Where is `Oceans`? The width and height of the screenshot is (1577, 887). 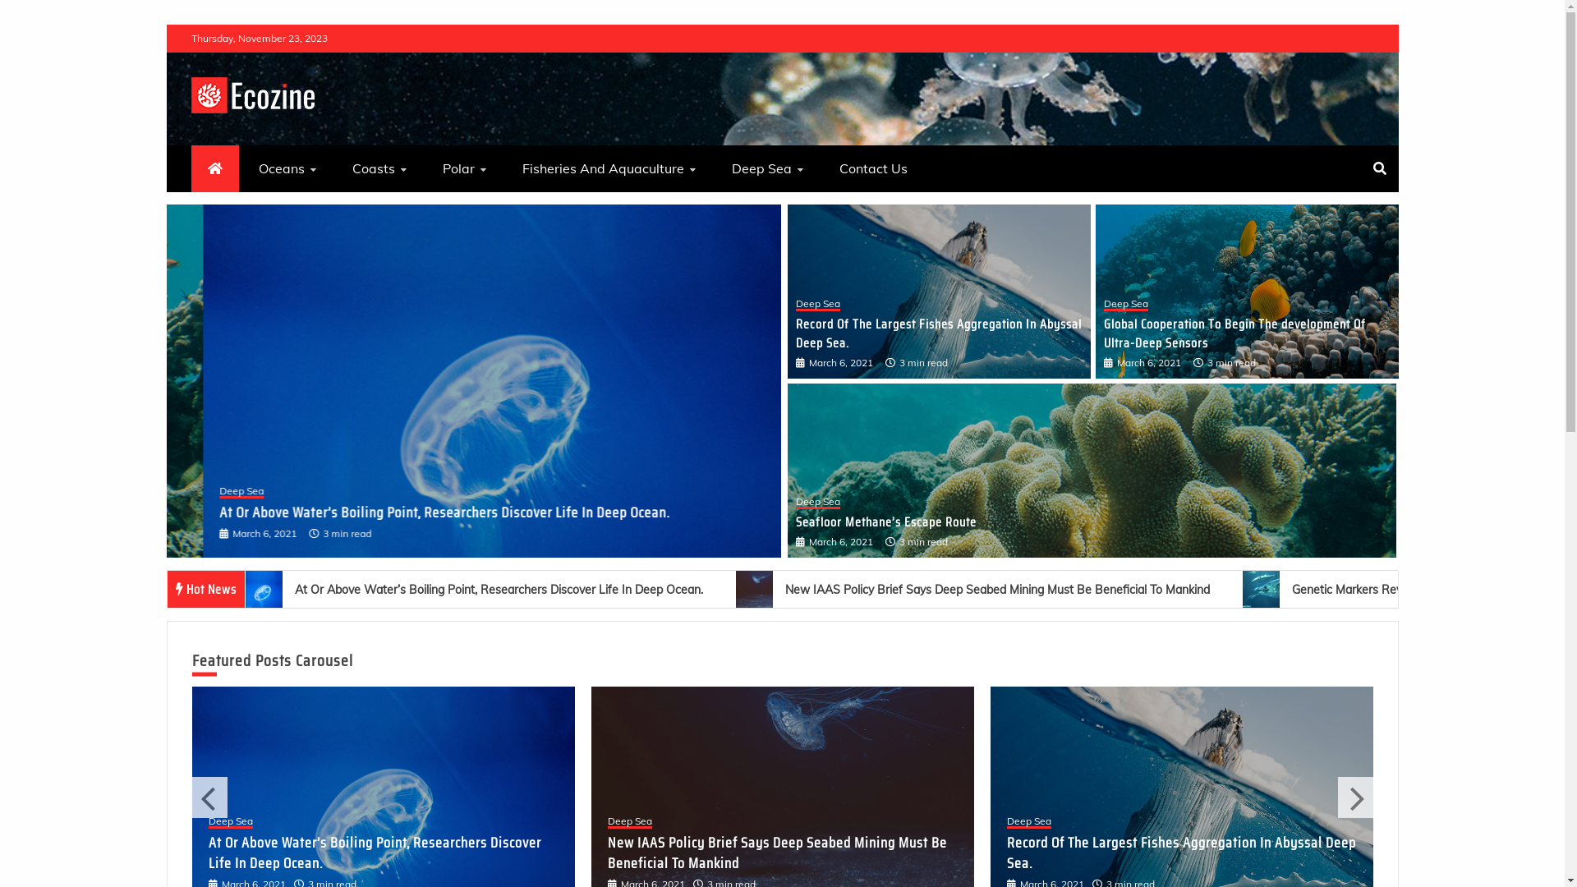
Oceans is located at coordinates (287, 169).